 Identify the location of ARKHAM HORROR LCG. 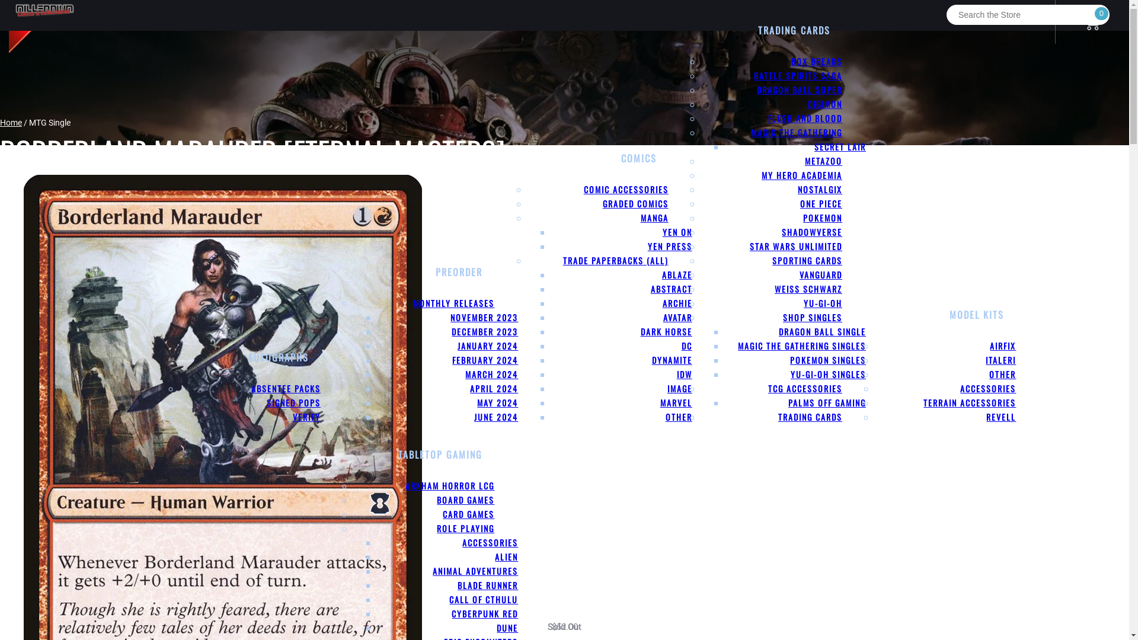
(450, 486).